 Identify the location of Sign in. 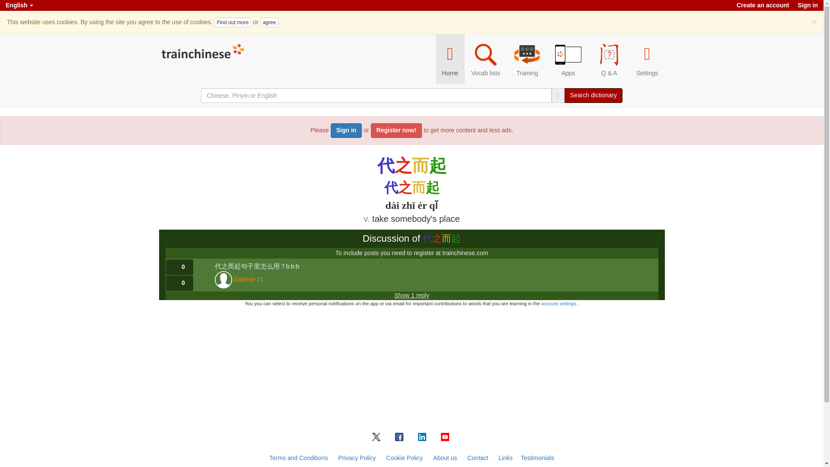
(346, 131).